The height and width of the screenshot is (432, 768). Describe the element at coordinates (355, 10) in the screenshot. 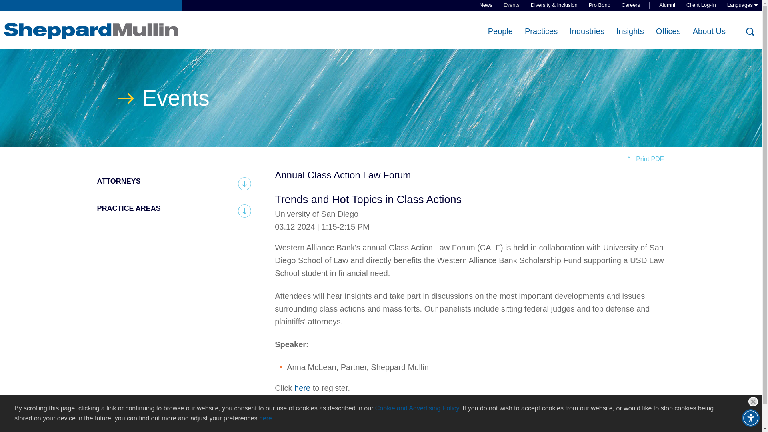

I see `Main Menu` at that location.